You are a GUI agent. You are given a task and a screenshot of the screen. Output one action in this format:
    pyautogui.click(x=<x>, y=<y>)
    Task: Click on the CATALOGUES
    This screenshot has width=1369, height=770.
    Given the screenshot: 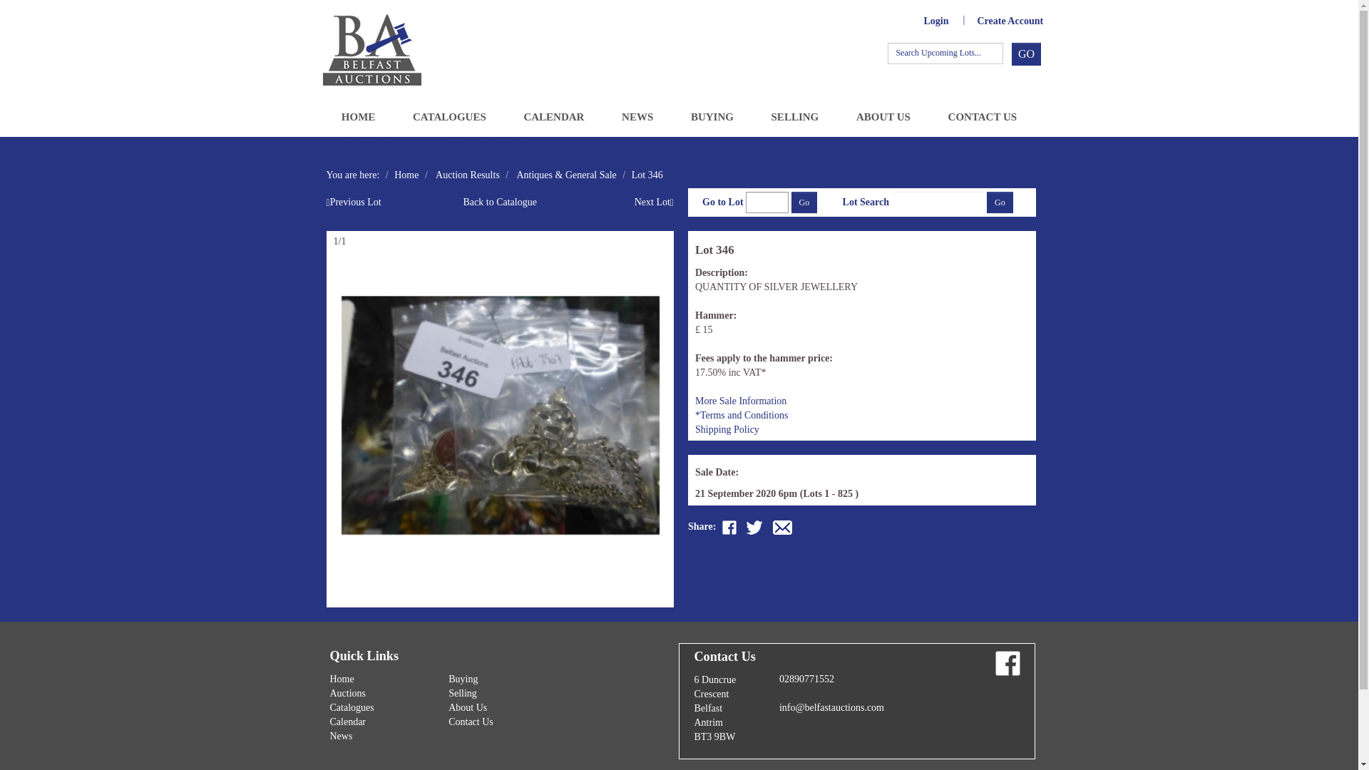 What is the action you would take?
    pyautogui.click(x=449, y=117)
    